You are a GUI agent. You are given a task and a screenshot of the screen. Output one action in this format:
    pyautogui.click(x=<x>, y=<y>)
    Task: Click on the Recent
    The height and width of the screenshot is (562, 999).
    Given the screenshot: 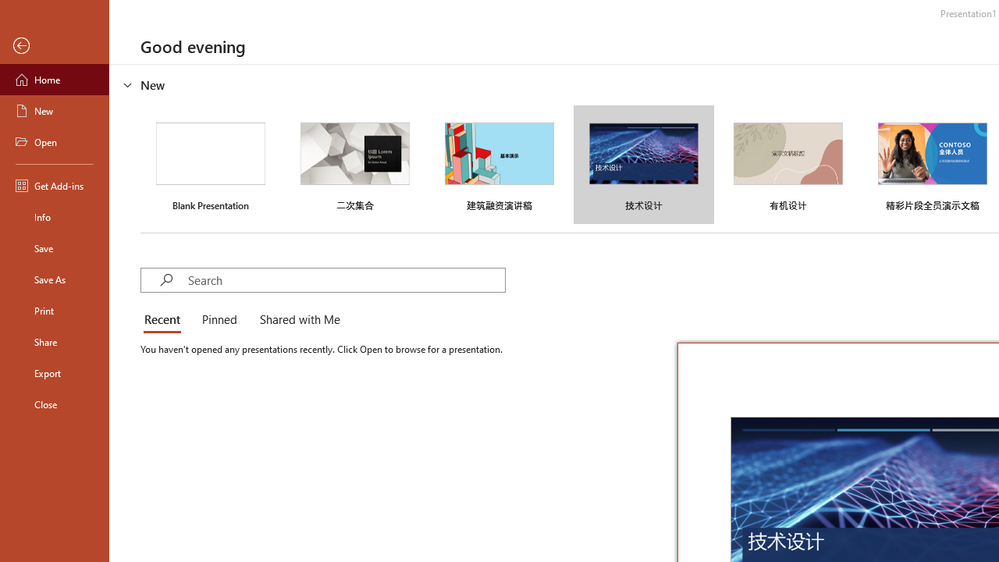 What is the action you would take?
    pyautogui.click(x=165, y=320)
    